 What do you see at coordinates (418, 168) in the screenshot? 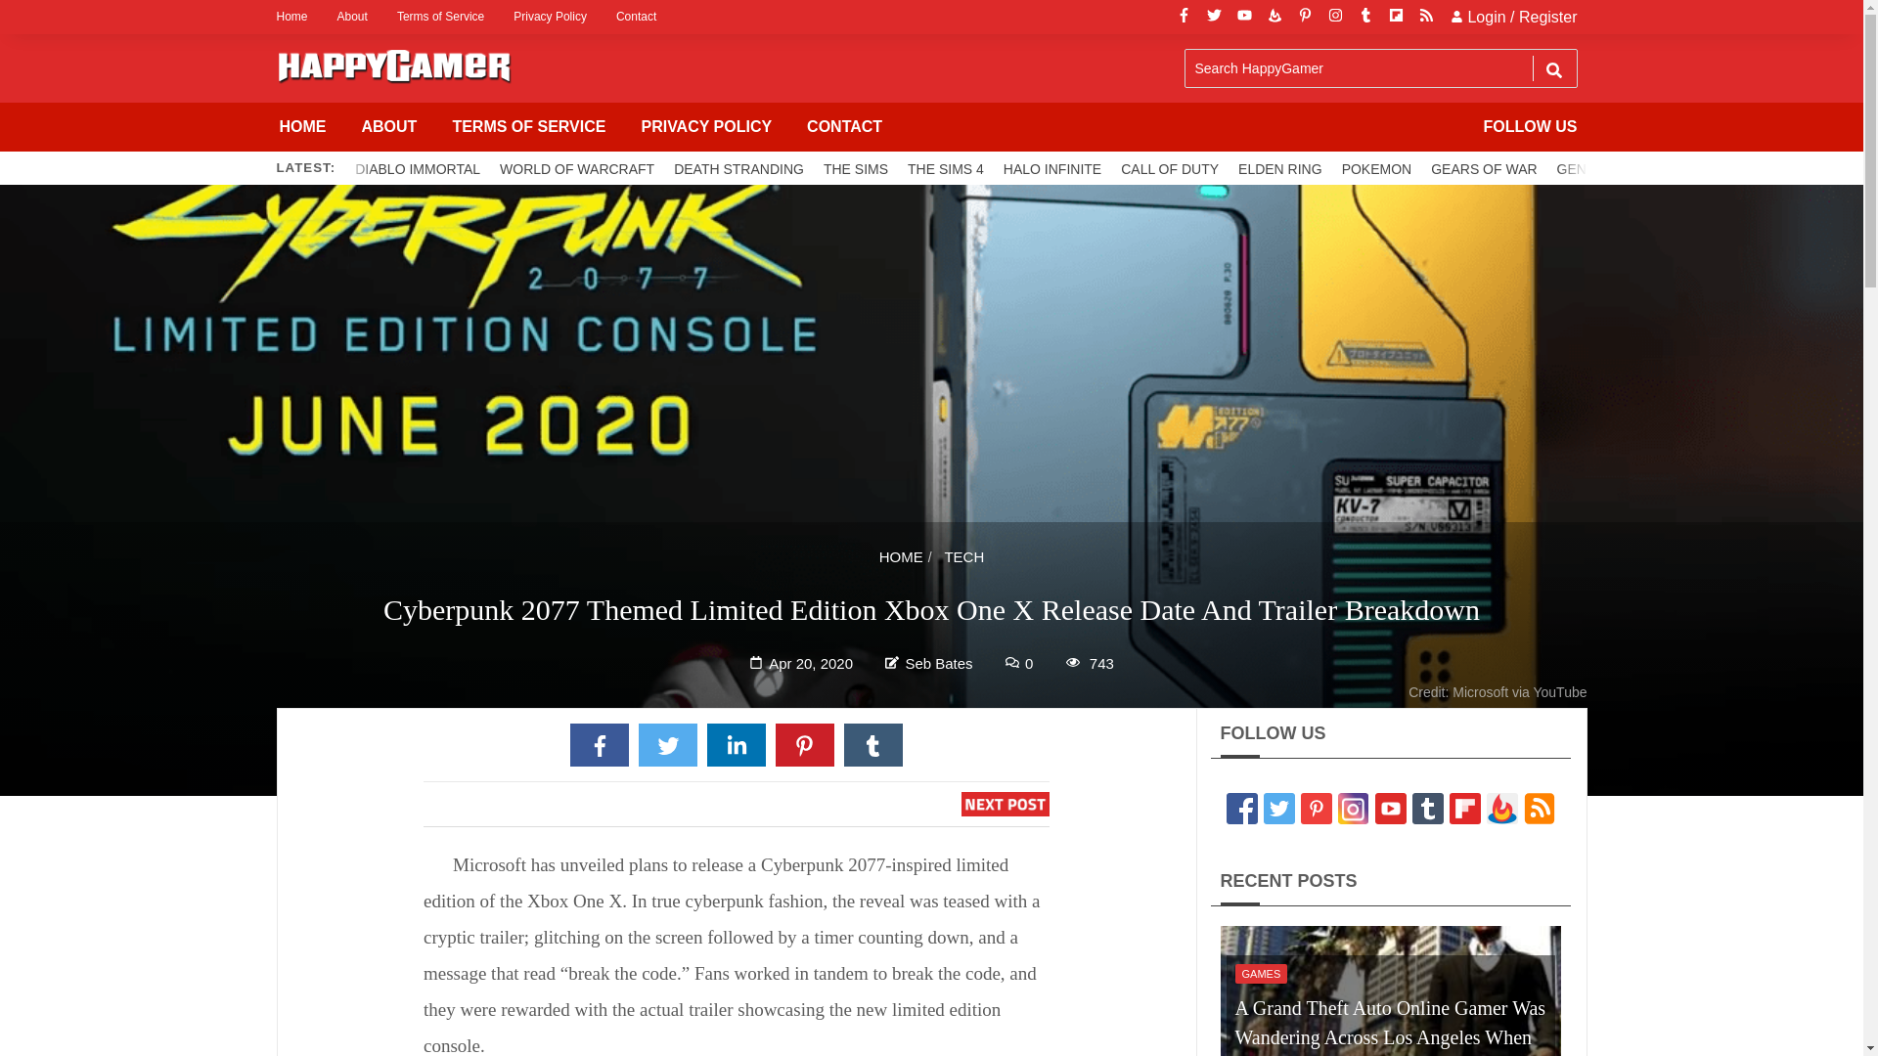
I see `DIABLO IMMORTAL` at bounding box center [418, 168].